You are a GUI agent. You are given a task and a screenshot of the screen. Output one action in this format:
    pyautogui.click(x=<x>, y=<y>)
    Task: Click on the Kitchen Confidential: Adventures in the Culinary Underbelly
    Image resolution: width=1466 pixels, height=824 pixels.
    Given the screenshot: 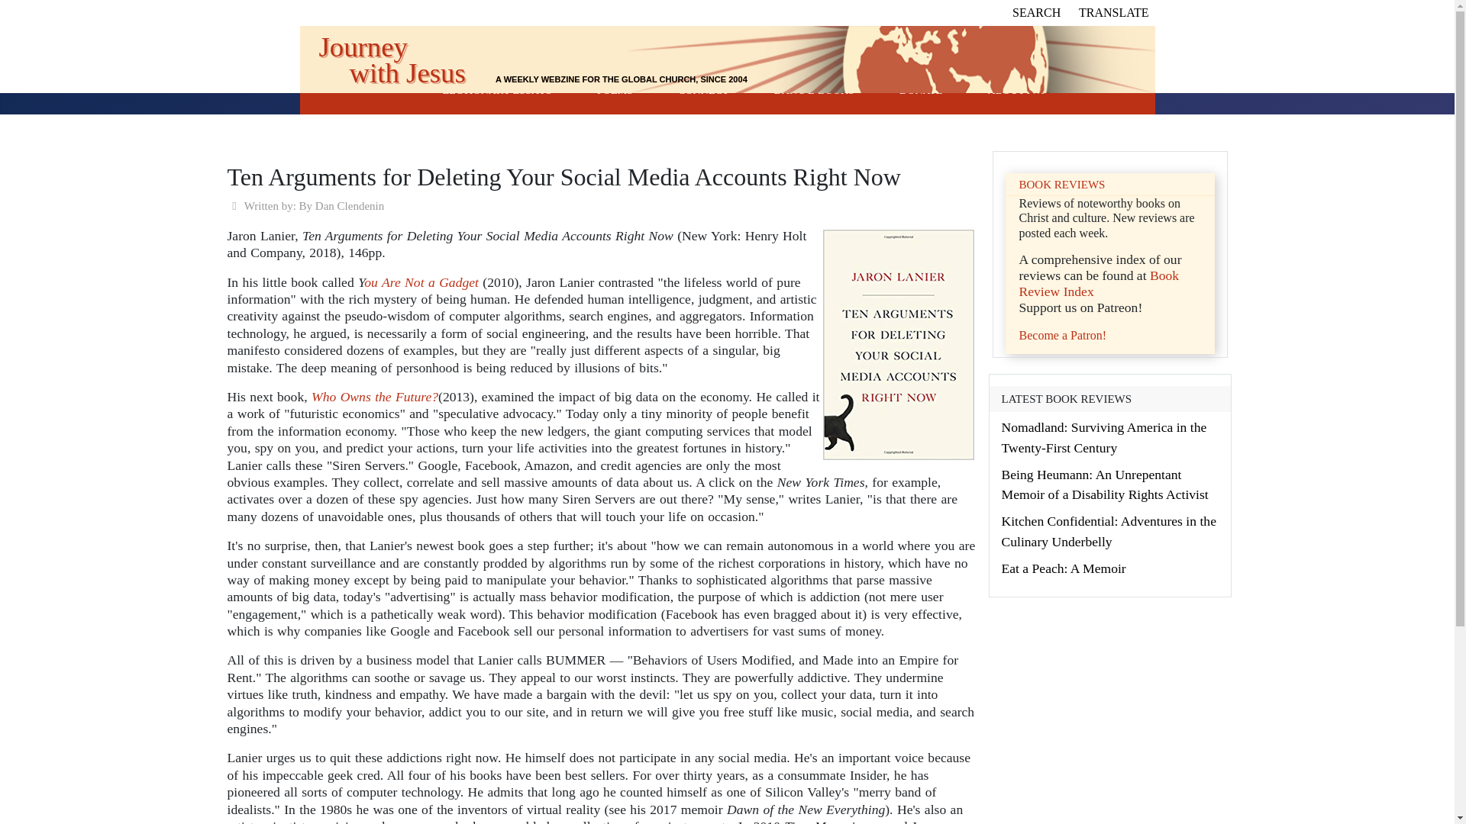 What is the action you would take?
    pyautogui.click(x=1109, y=531)
    